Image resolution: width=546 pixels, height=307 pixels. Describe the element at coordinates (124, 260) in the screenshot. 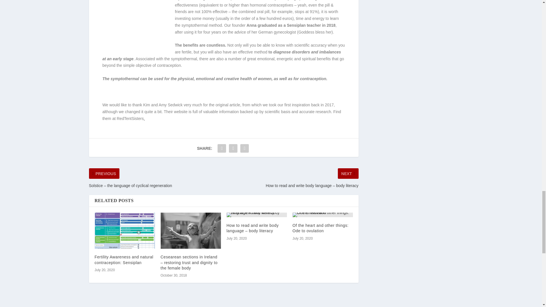

I see `Fertility Awareness and natural contraception: Sensiplan` at that location.